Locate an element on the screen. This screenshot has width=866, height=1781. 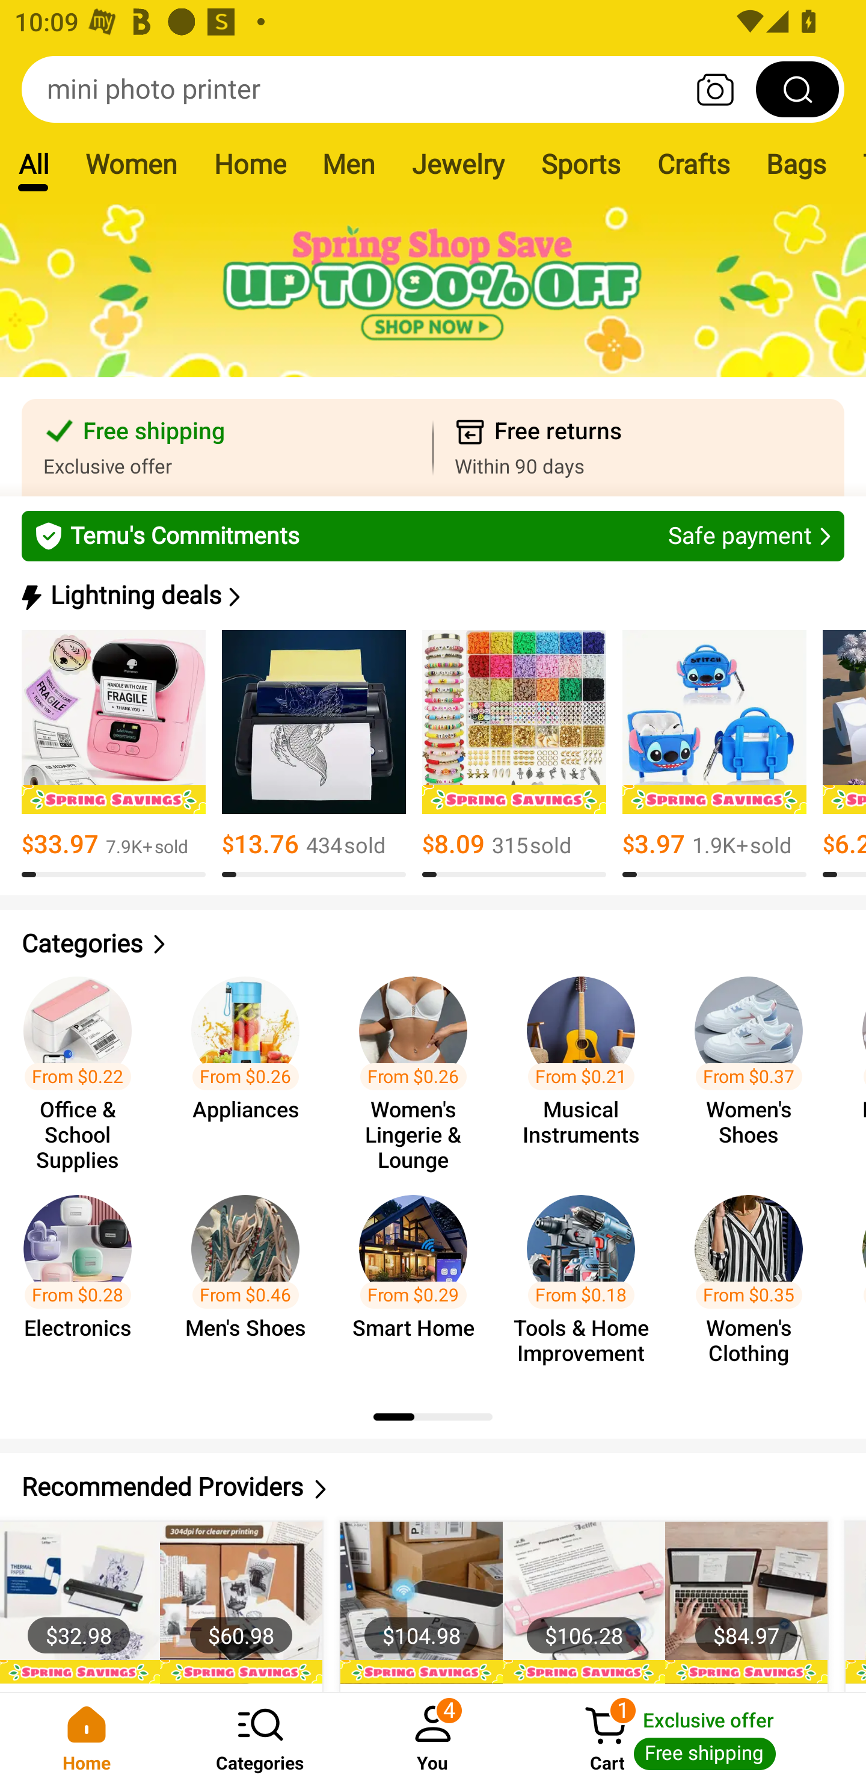
Categories is located at coordinates (433, 943).